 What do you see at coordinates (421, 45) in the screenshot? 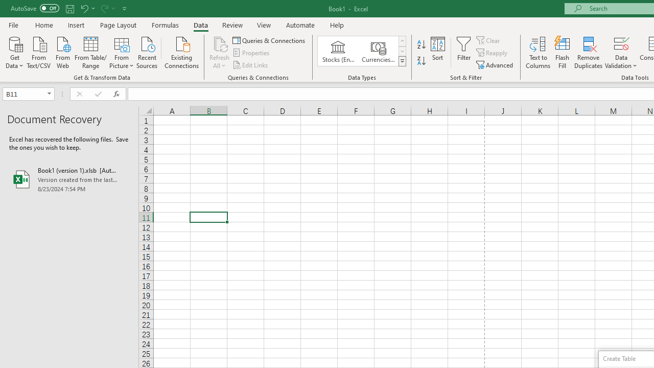
I see `Sort A to Z` at bounding box center [421, 45].